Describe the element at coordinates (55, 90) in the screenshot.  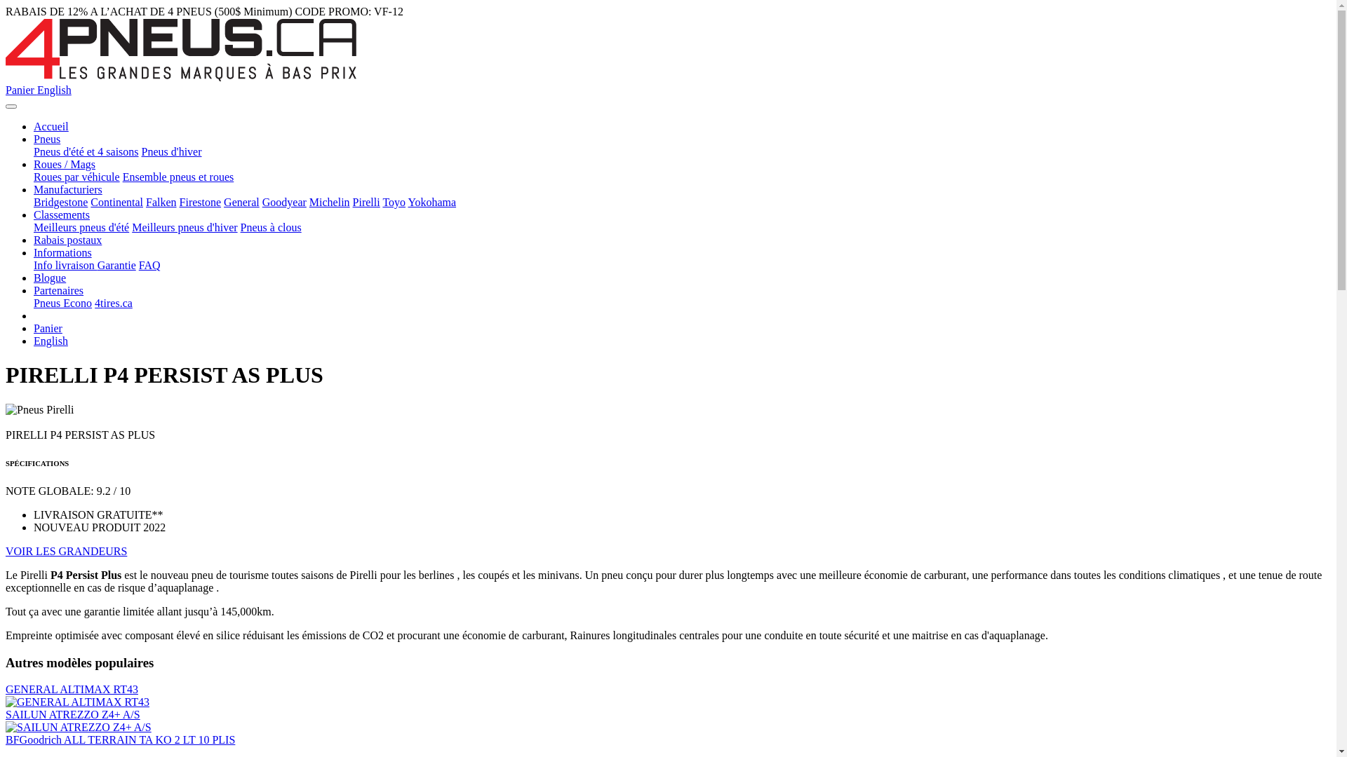
I see `English` at that location.